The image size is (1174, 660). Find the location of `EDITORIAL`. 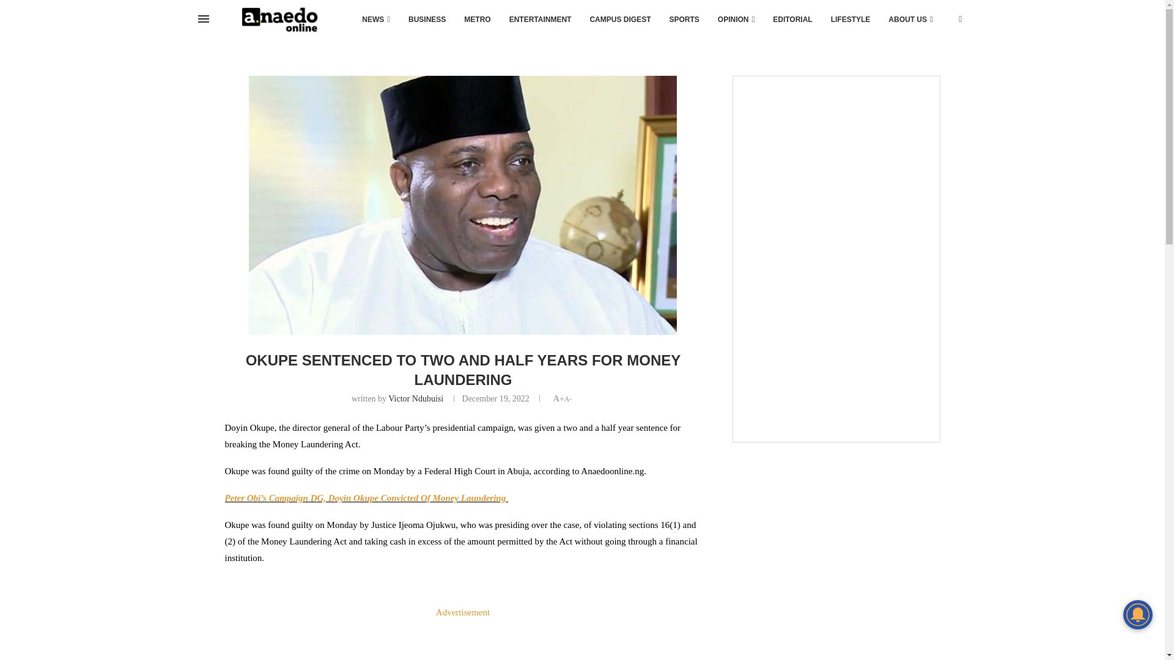

EDITORIAL is located at coordinates (792, 20).